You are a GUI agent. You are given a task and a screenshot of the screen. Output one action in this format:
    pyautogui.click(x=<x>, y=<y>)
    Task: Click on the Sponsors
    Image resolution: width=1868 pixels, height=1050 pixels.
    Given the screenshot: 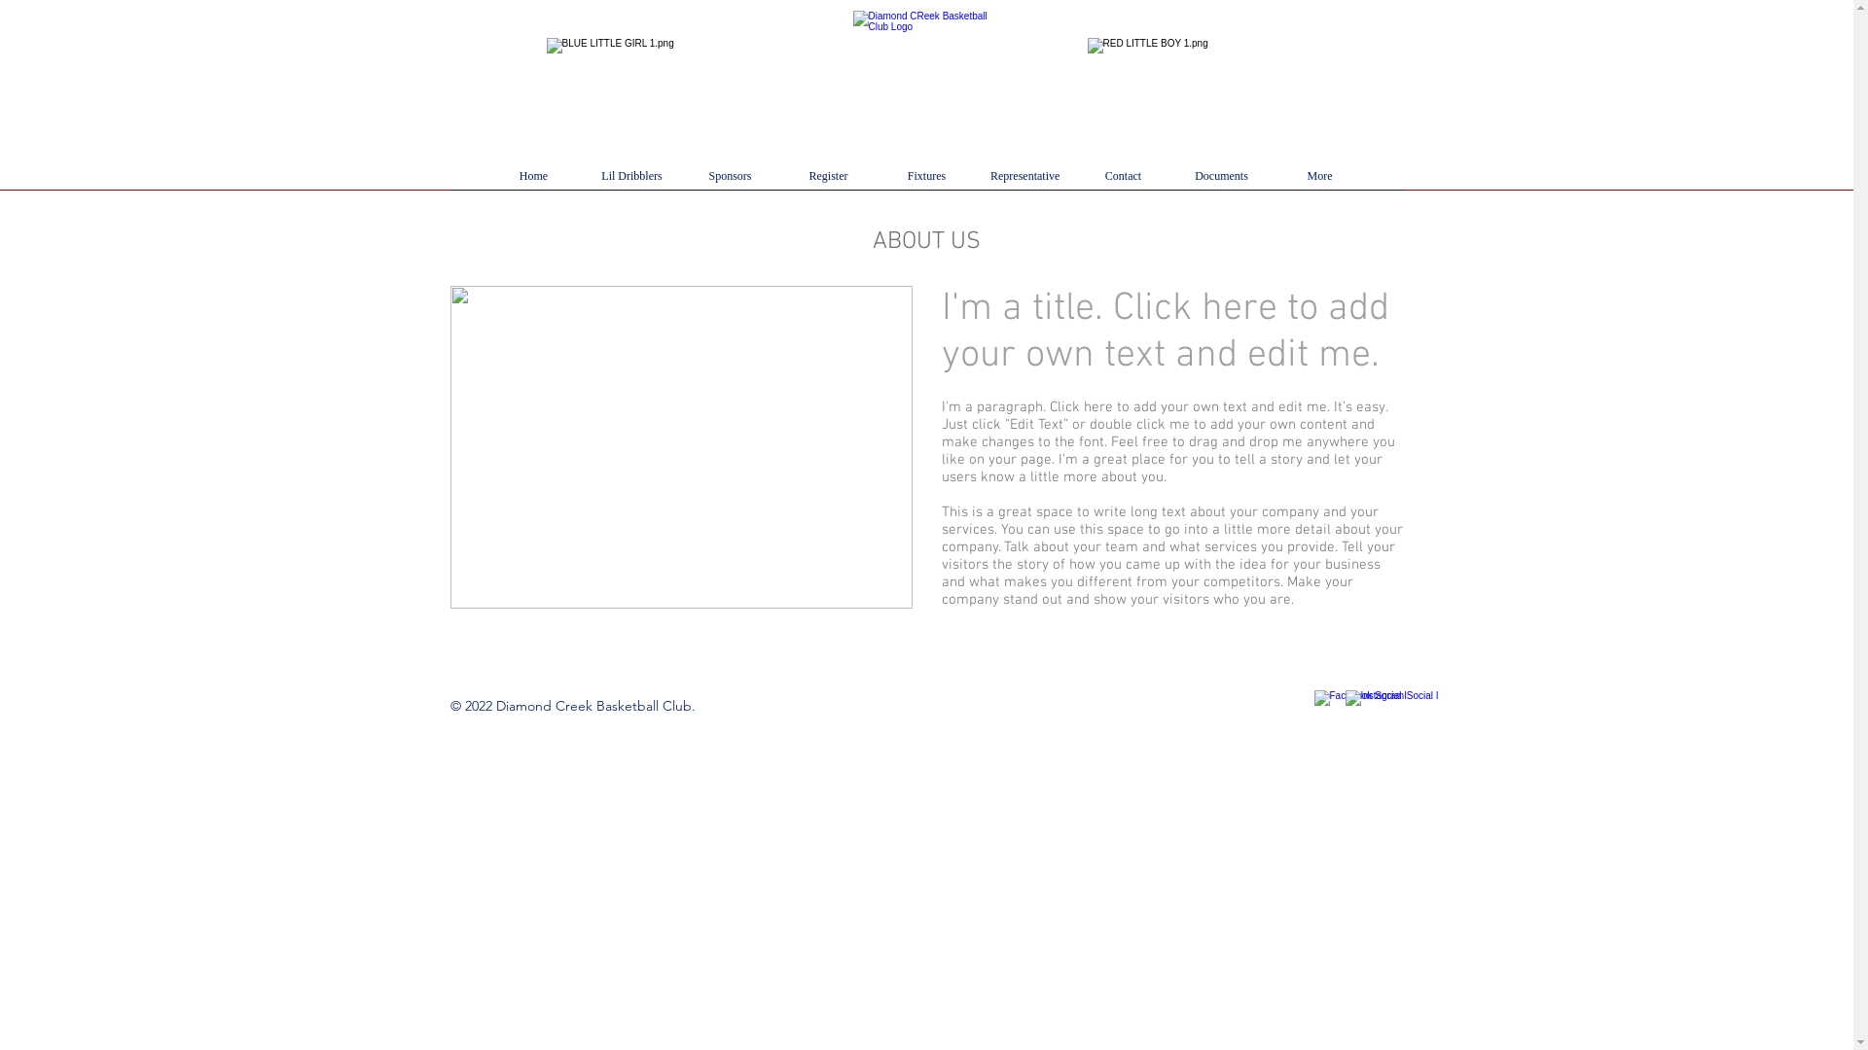 What is the action you would take?
    pyautogui.click(x=730, y=183)
    